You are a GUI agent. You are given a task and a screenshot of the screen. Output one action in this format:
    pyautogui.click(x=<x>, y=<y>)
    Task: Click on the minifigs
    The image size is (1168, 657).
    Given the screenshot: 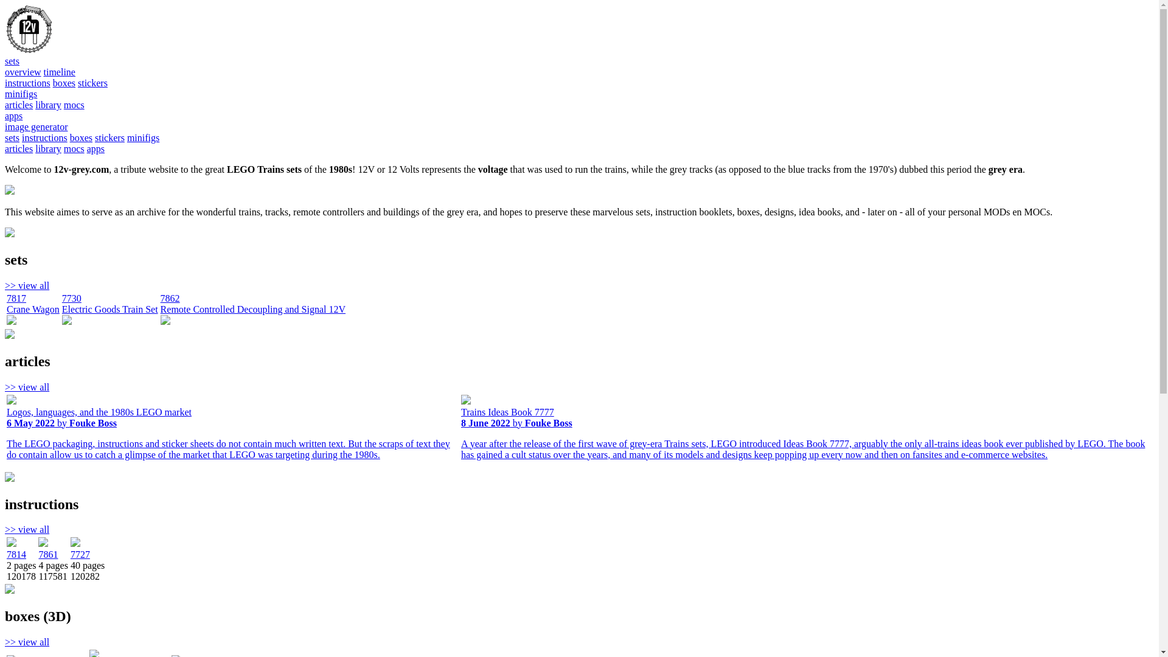 What is the action you would take?
    pyautogui.click(x=21, y=94)
    